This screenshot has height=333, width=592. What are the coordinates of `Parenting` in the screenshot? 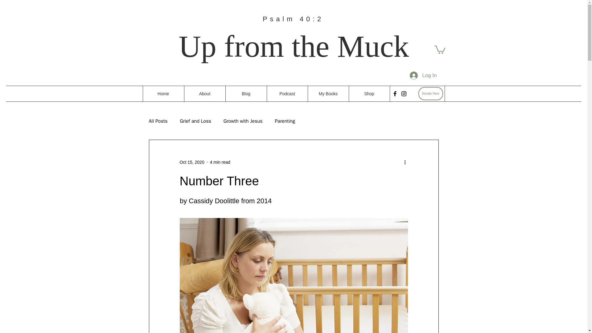 It's located at (285, 121).